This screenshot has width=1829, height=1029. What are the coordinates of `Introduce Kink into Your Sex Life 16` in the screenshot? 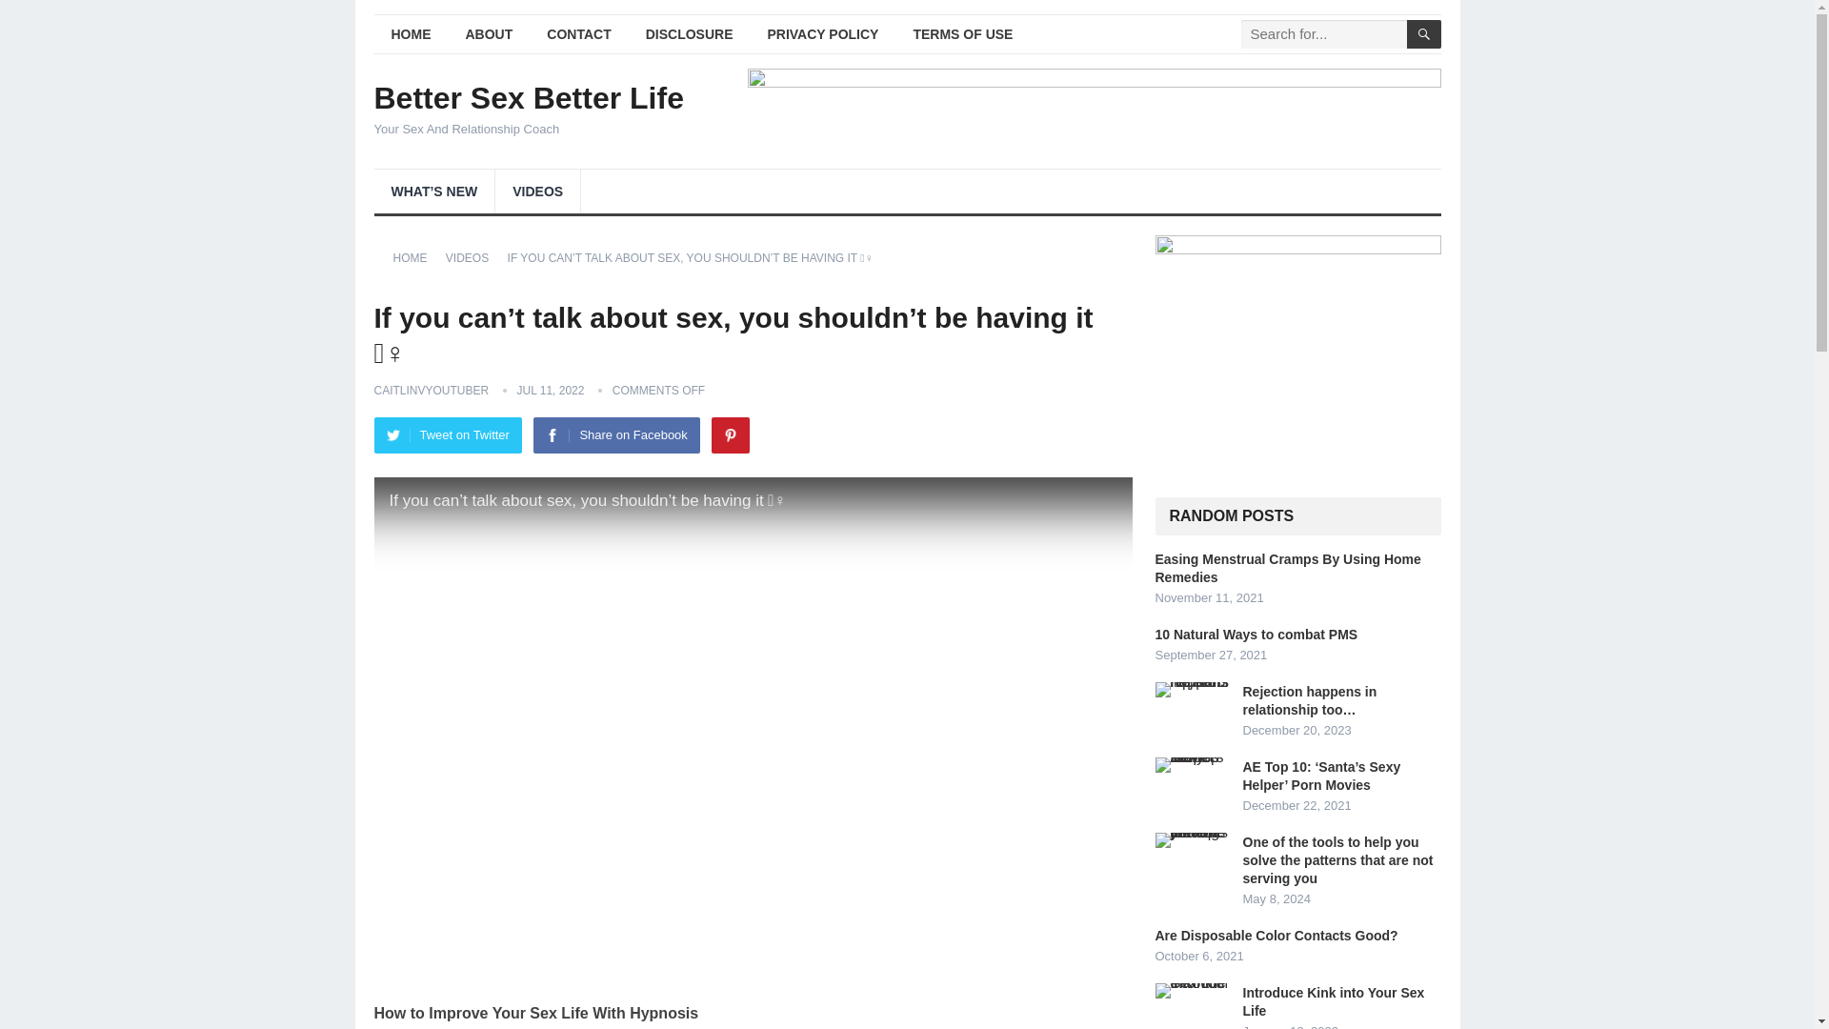 It's located at (1193, 991).